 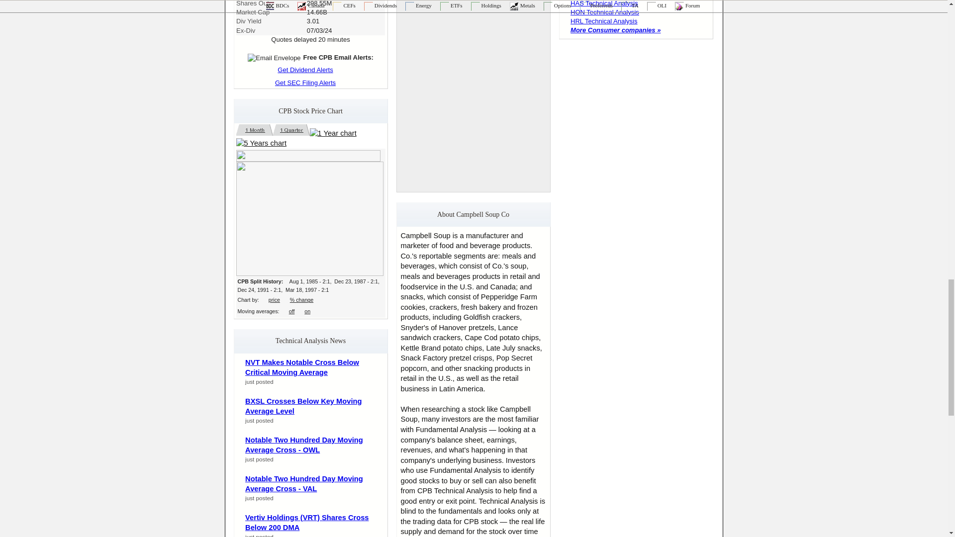 I want to click on Get Dividend Alerts, so click(x=310, y=70).